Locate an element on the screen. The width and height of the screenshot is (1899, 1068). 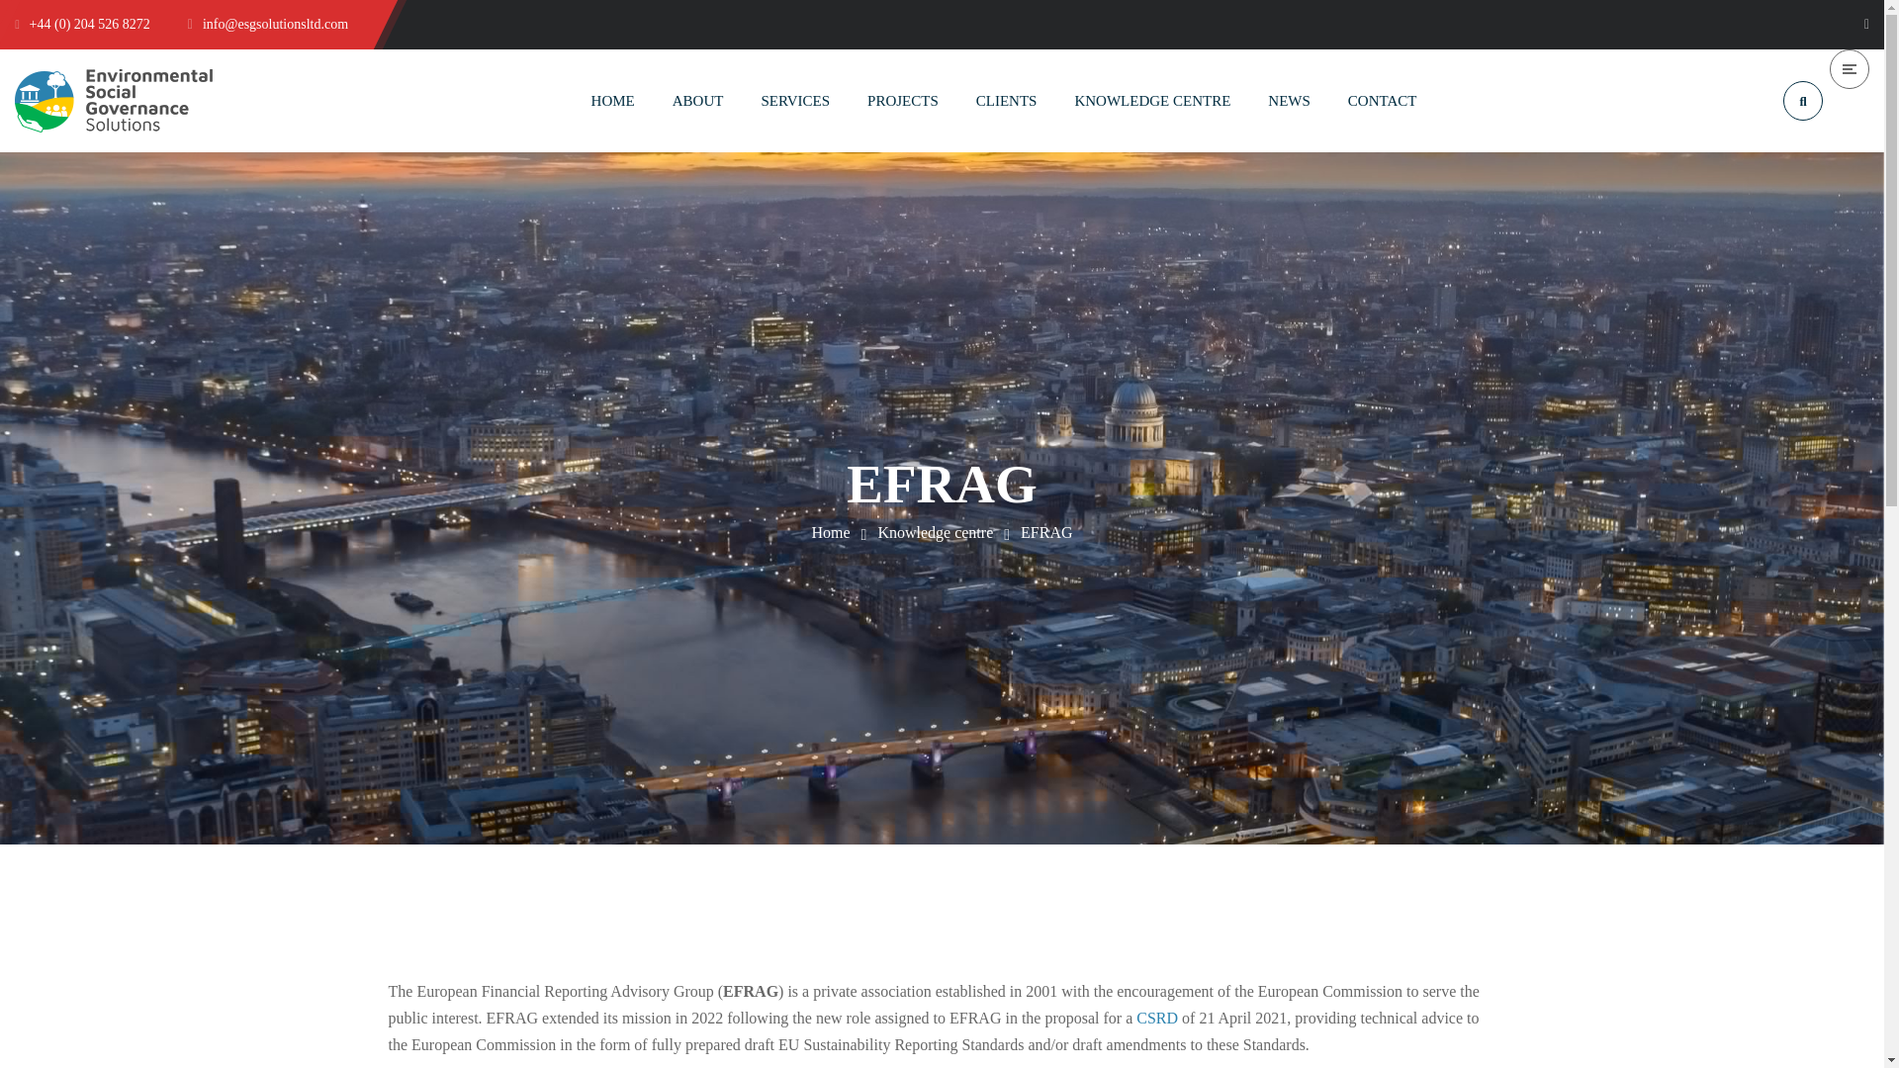
E.S.G. Solutions is located at coordinates (114, 101).